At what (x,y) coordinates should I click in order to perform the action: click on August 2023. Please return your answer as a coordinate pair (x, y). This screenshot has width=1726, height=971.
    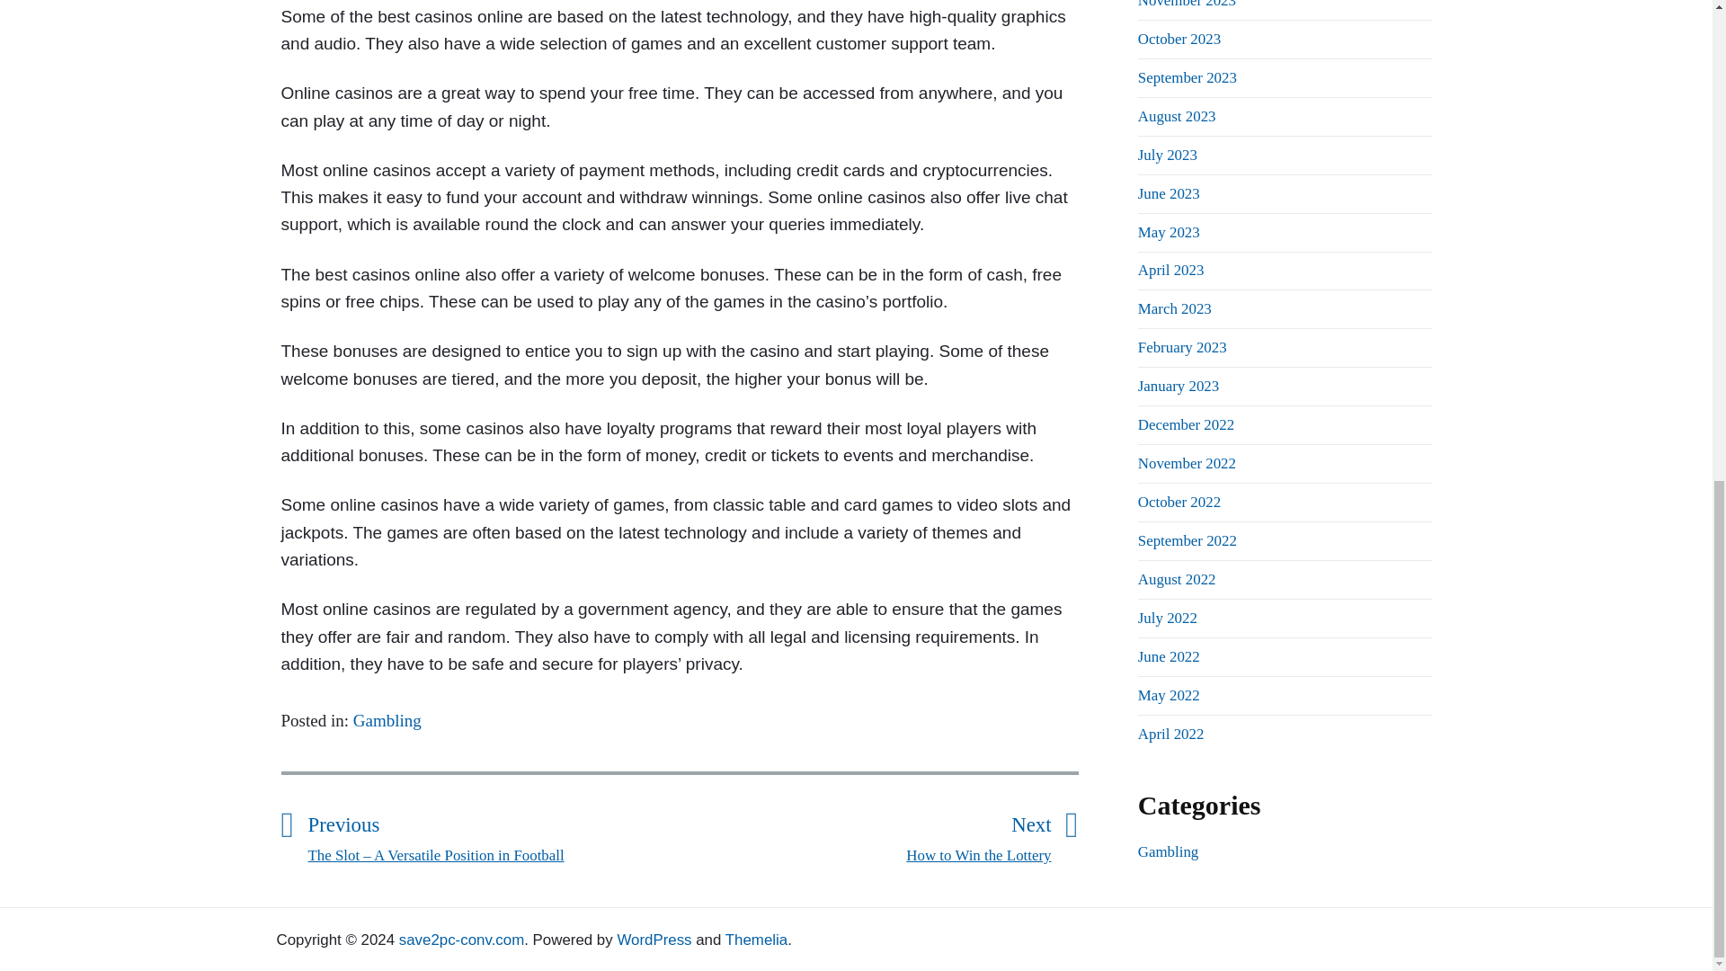
    Looking at the image, I should click on (1177, 116).